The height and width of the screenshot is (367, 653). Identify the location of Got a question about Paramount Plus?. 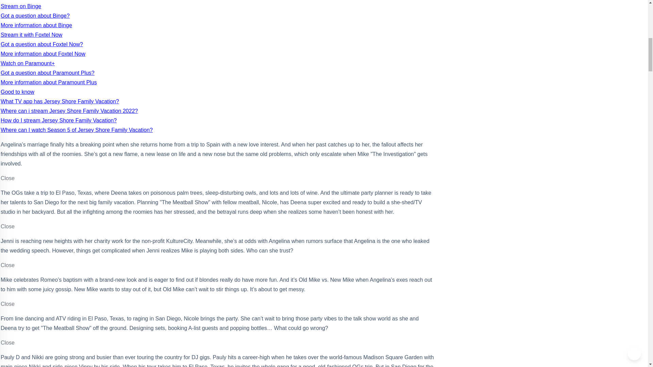
(48, 73).